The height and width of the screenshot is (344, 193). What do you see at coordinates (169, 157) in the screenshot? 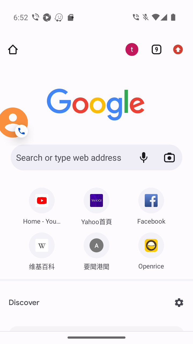
I see `Search with your camera using Google Lens` at bounding box center [169, 157].